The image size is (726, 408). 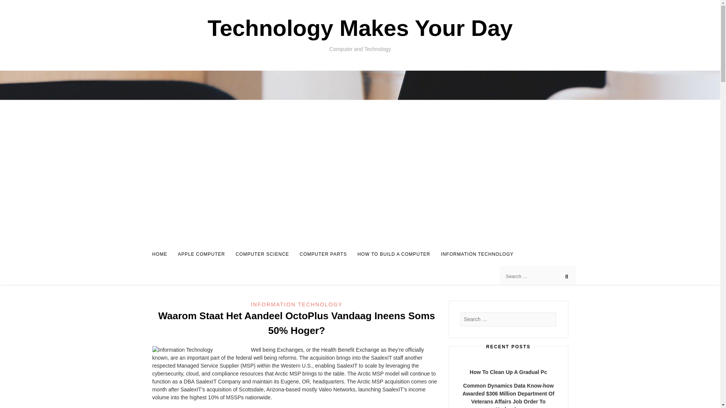 What do you see at coordinates (508, 372) in the screenshot?
I see `How To Clean Up A Gradual Pc` at bounding box center [508, 372].